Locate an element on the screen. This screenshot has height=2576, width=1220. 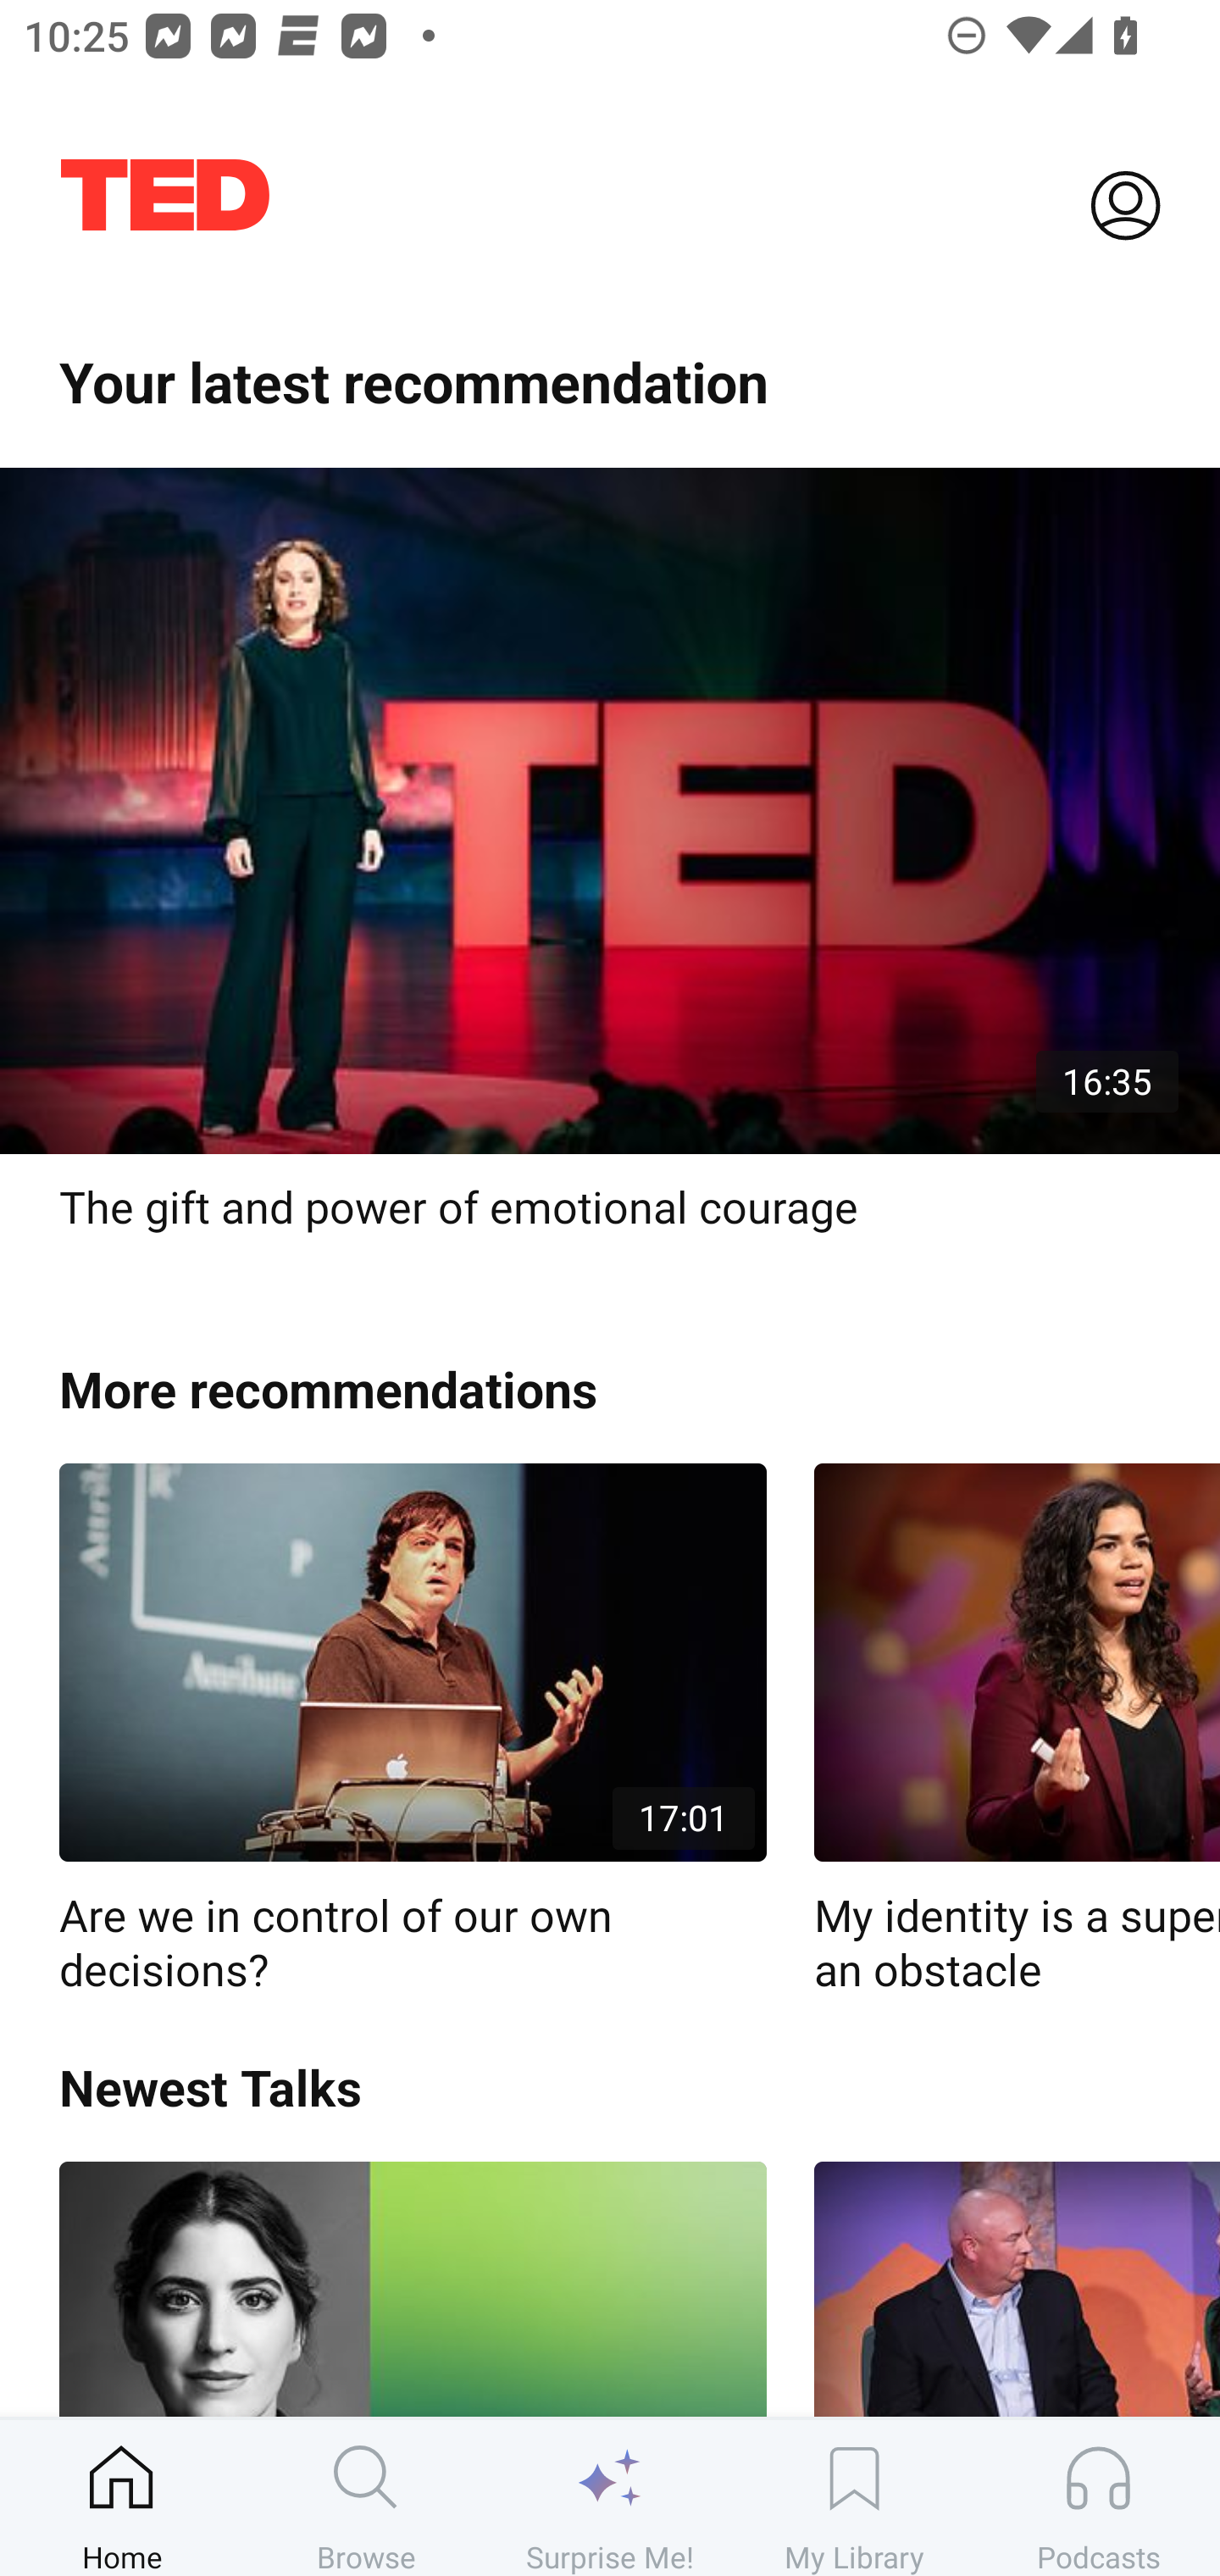
Podcasts is located at coordinates (1098, 2497).